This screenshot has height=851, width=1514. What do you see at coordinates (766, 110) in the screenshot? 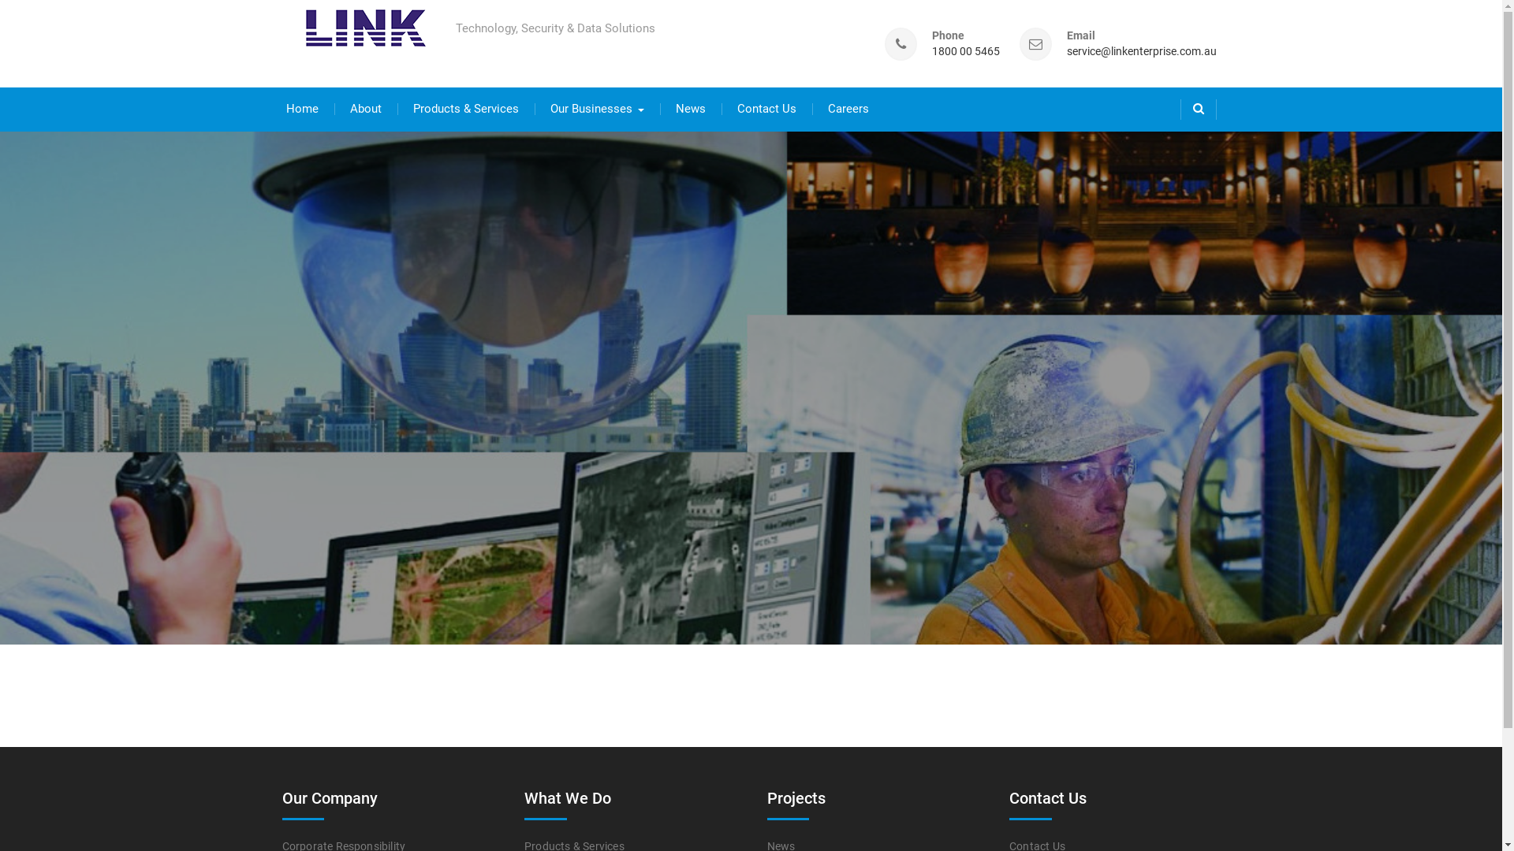
I see `Contact Us` at bounding box center [766, 110].